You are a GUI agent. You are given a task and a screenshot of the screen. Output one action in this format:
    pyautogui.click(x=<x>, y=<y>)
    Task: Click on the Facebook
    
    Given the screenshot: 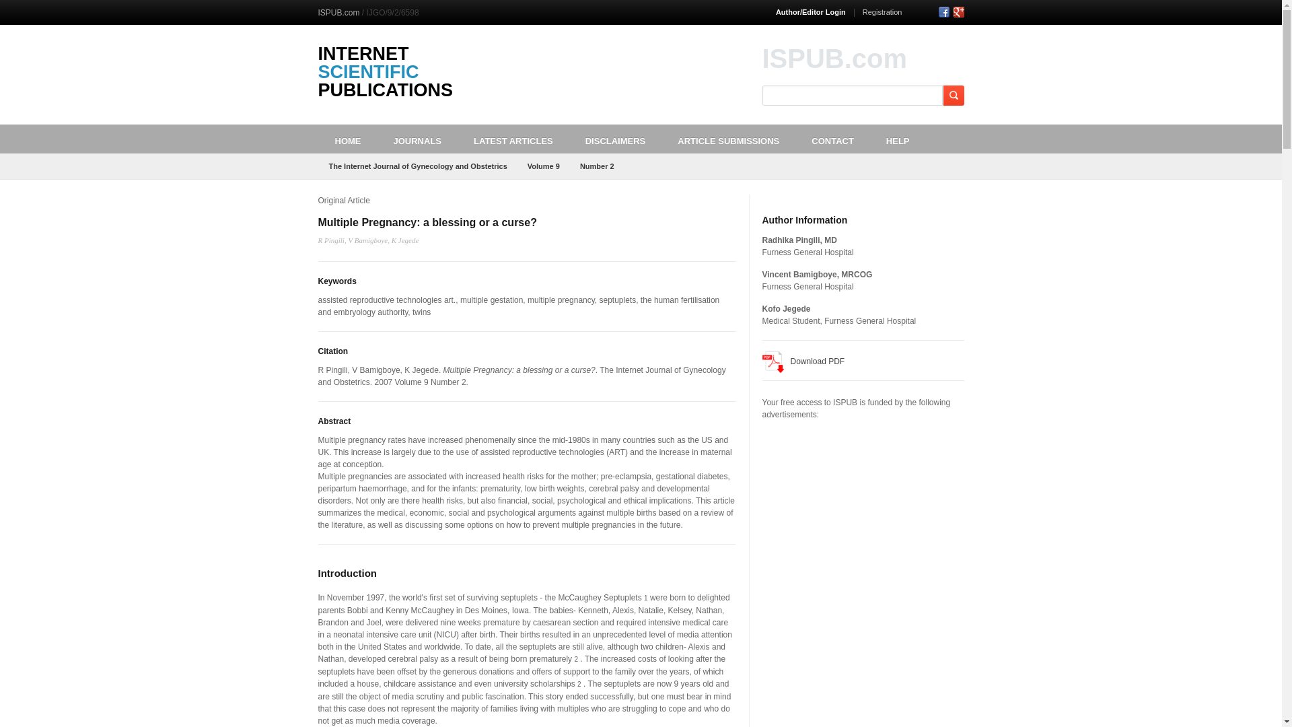 What is the action you would take?
    pyautogui.click(x=943, y=11)
    